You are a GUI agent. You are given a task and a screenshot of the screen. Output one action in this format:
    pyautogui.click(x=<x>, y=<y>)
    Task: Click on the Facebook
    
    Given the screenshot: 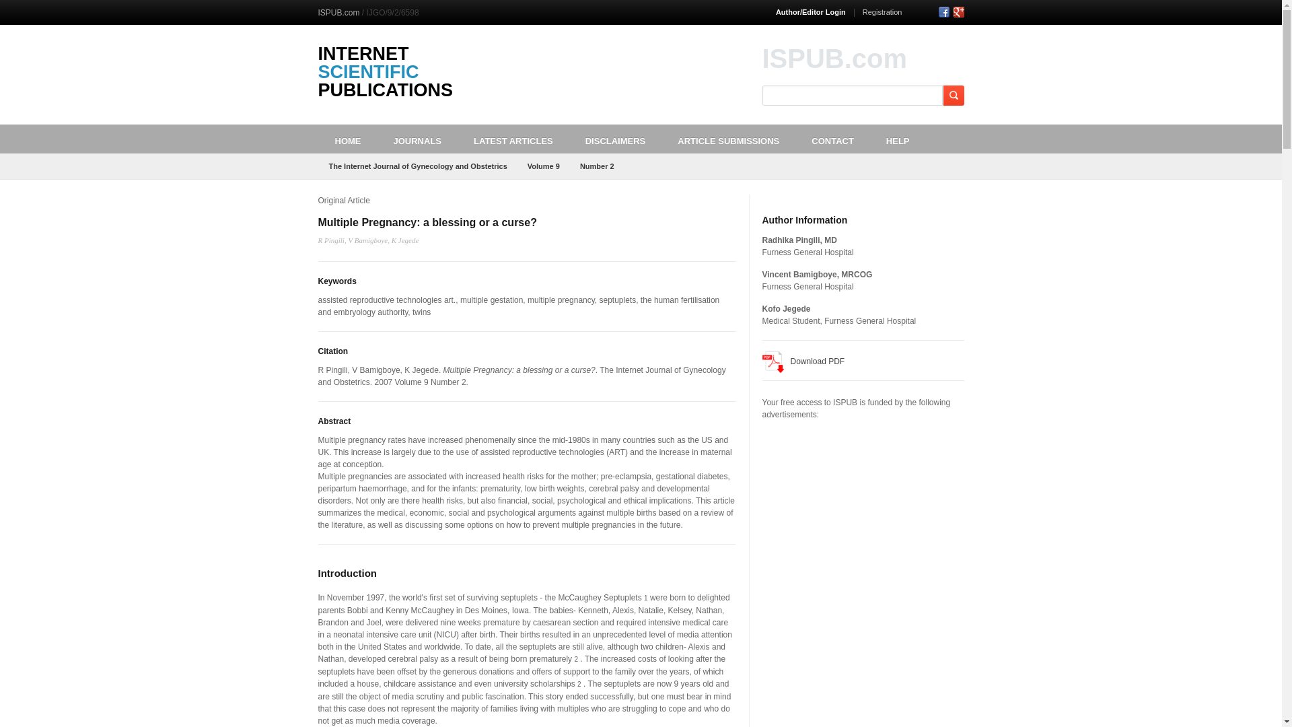 What is the action you would take?
    pyautogui.click(x=943, y=11)
    